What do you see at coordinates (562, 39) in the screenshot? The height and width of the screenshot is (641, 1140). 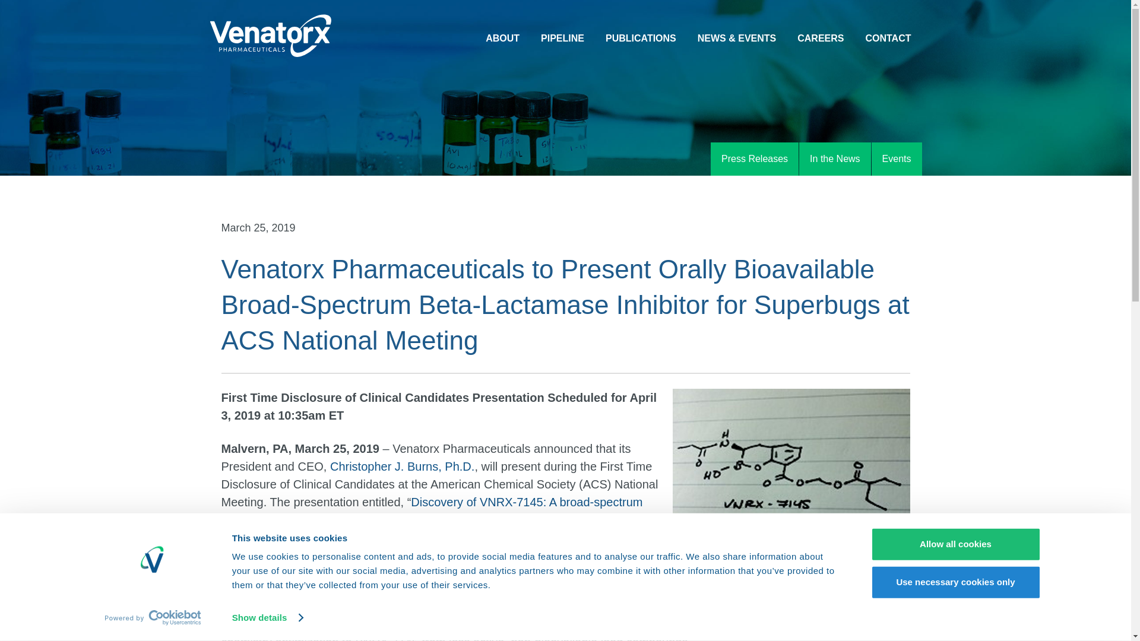 I see `PIPELINE` at bounding box center [562, 39].